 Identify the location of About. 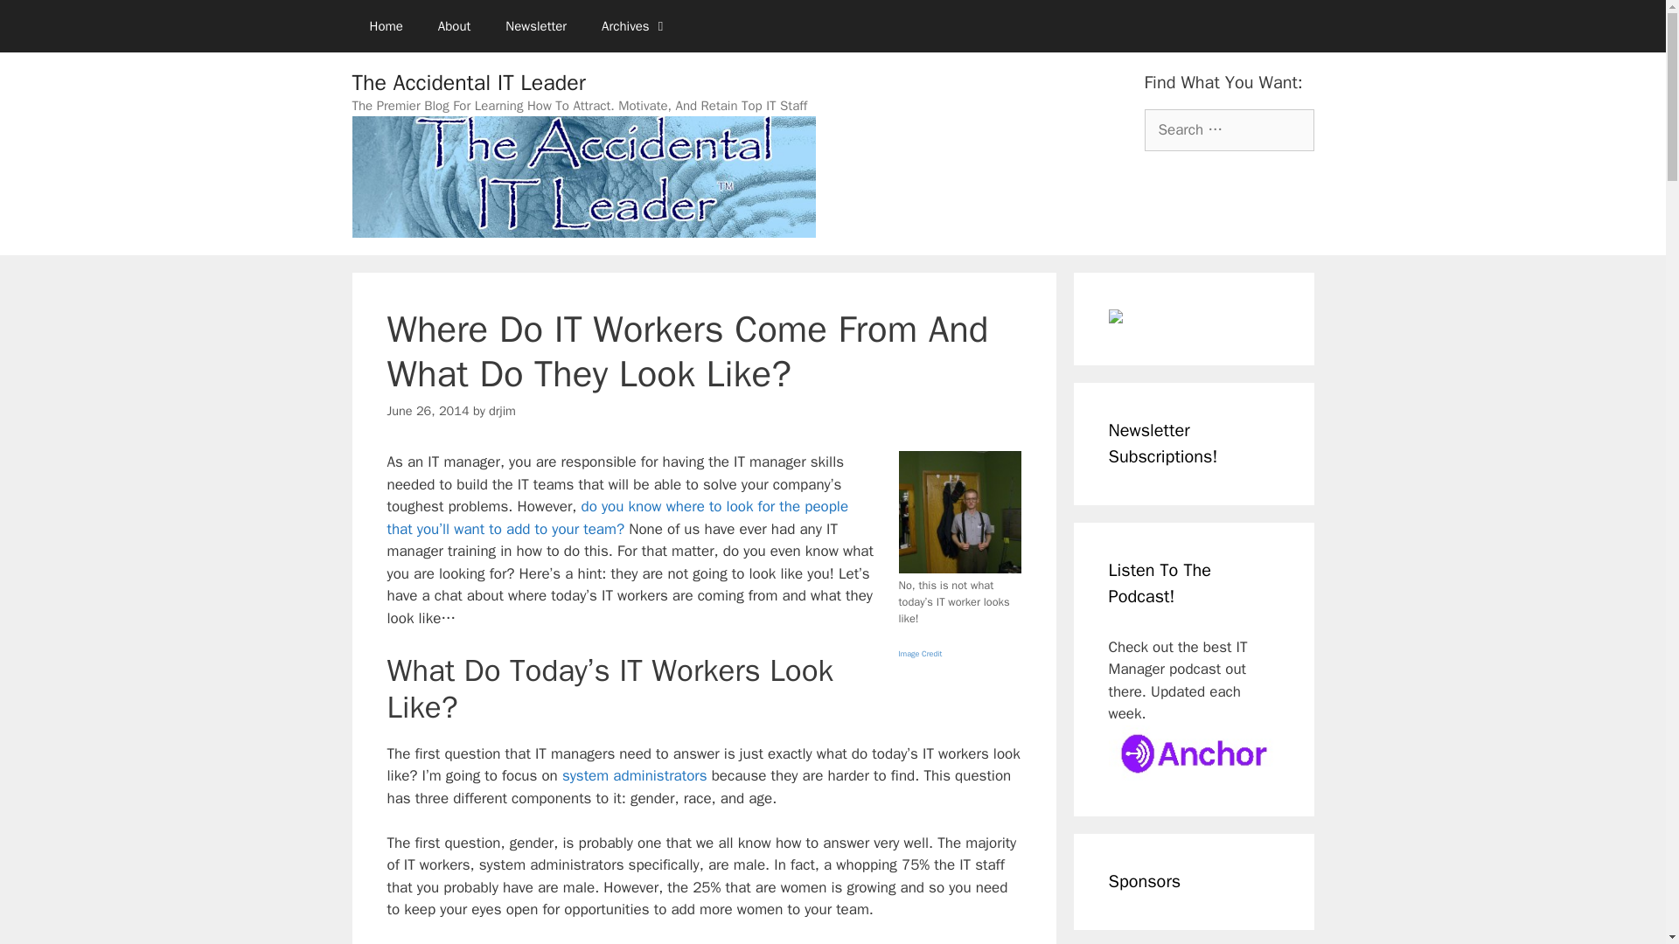
(455, 26).